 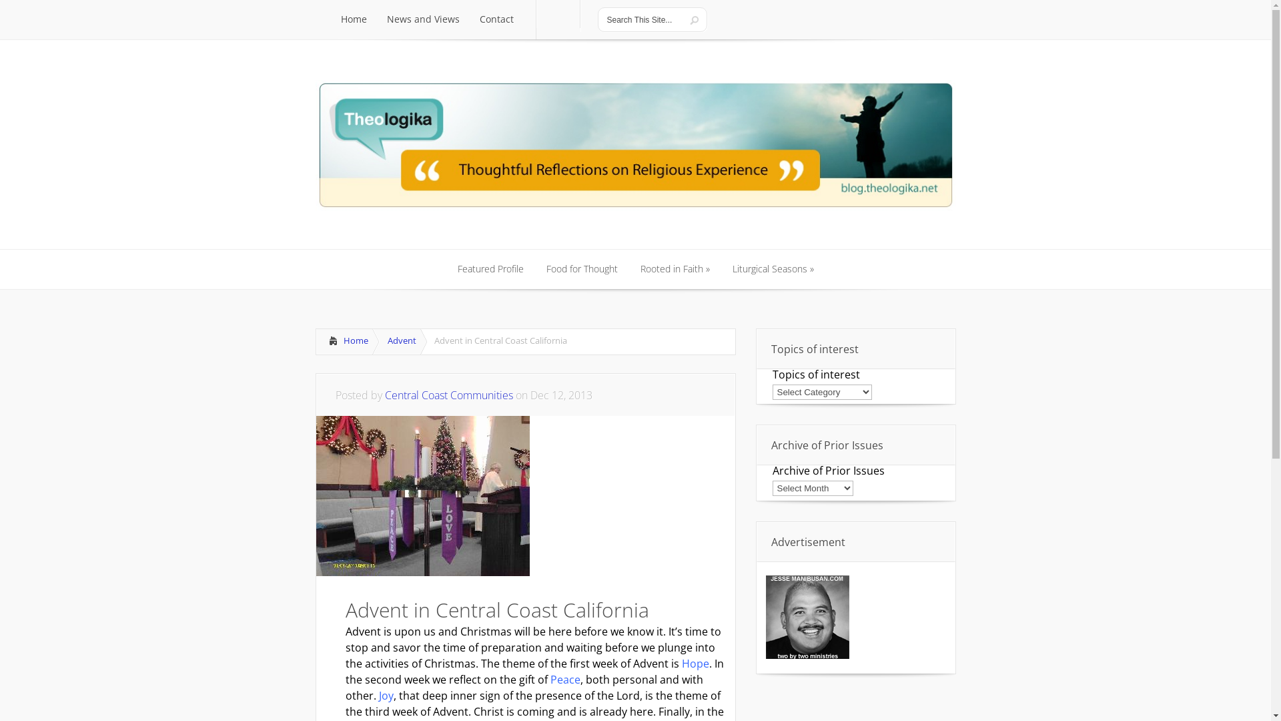 I want to click on Rooted in Faith, so click(x=675, y=269).